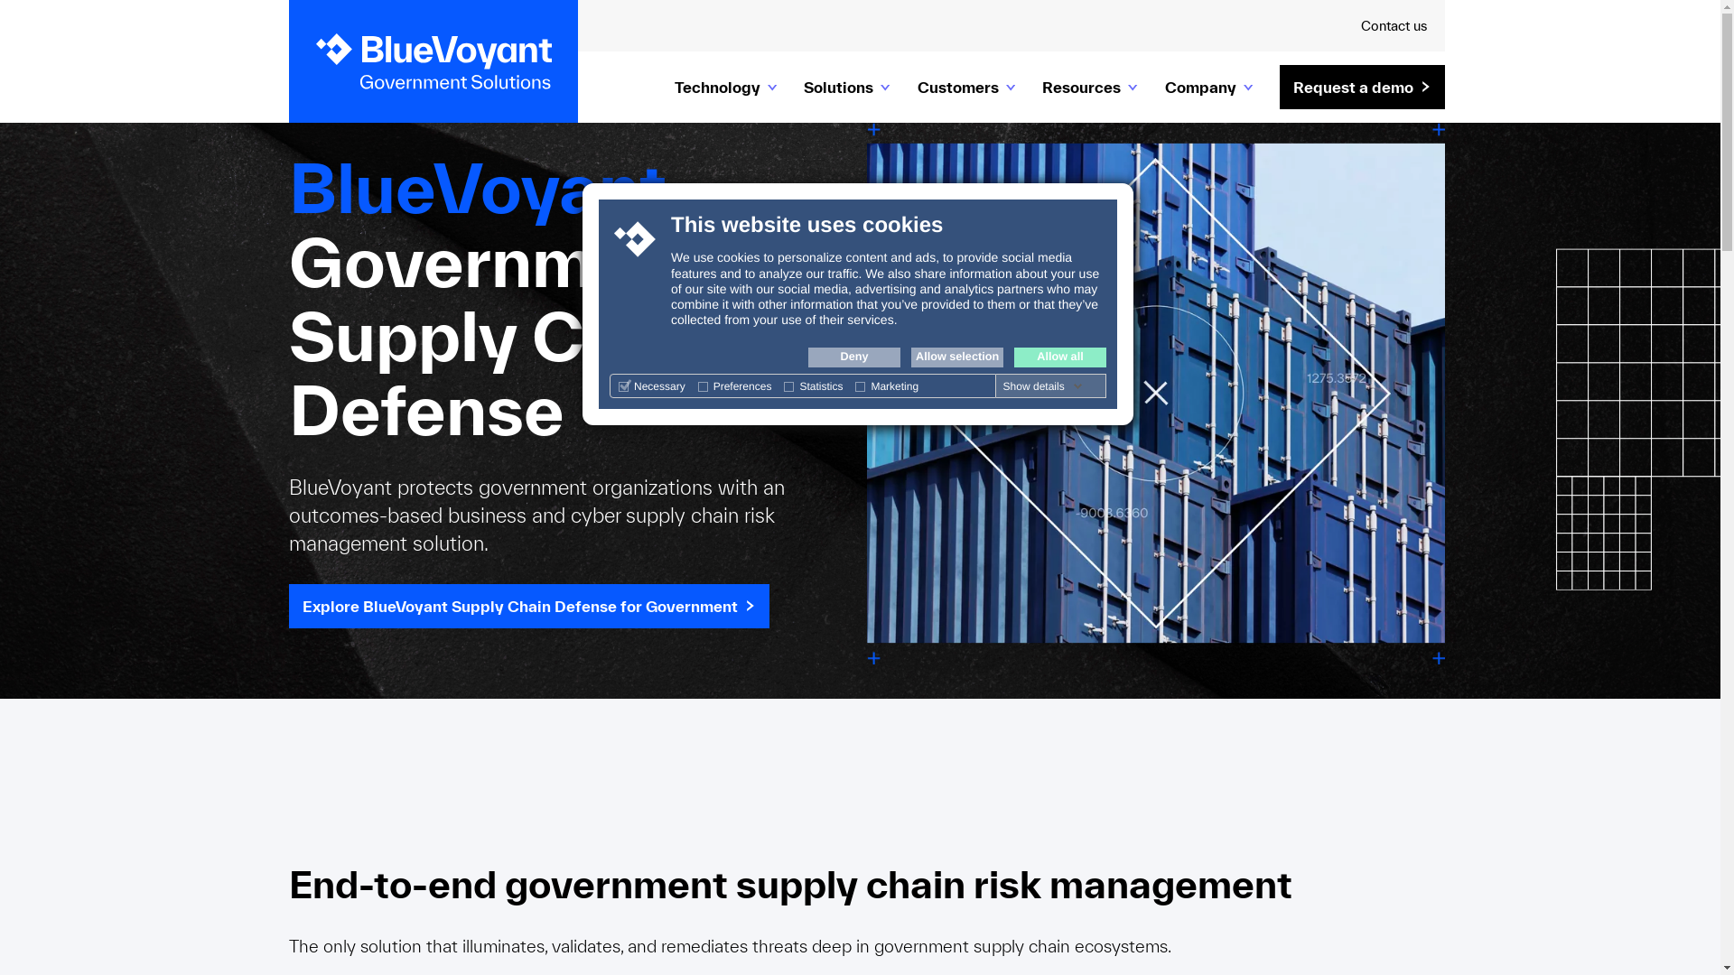 The width and height of the screenshot is (1734, 975). I want to click on Company
Open Company, so click(1208, 87).